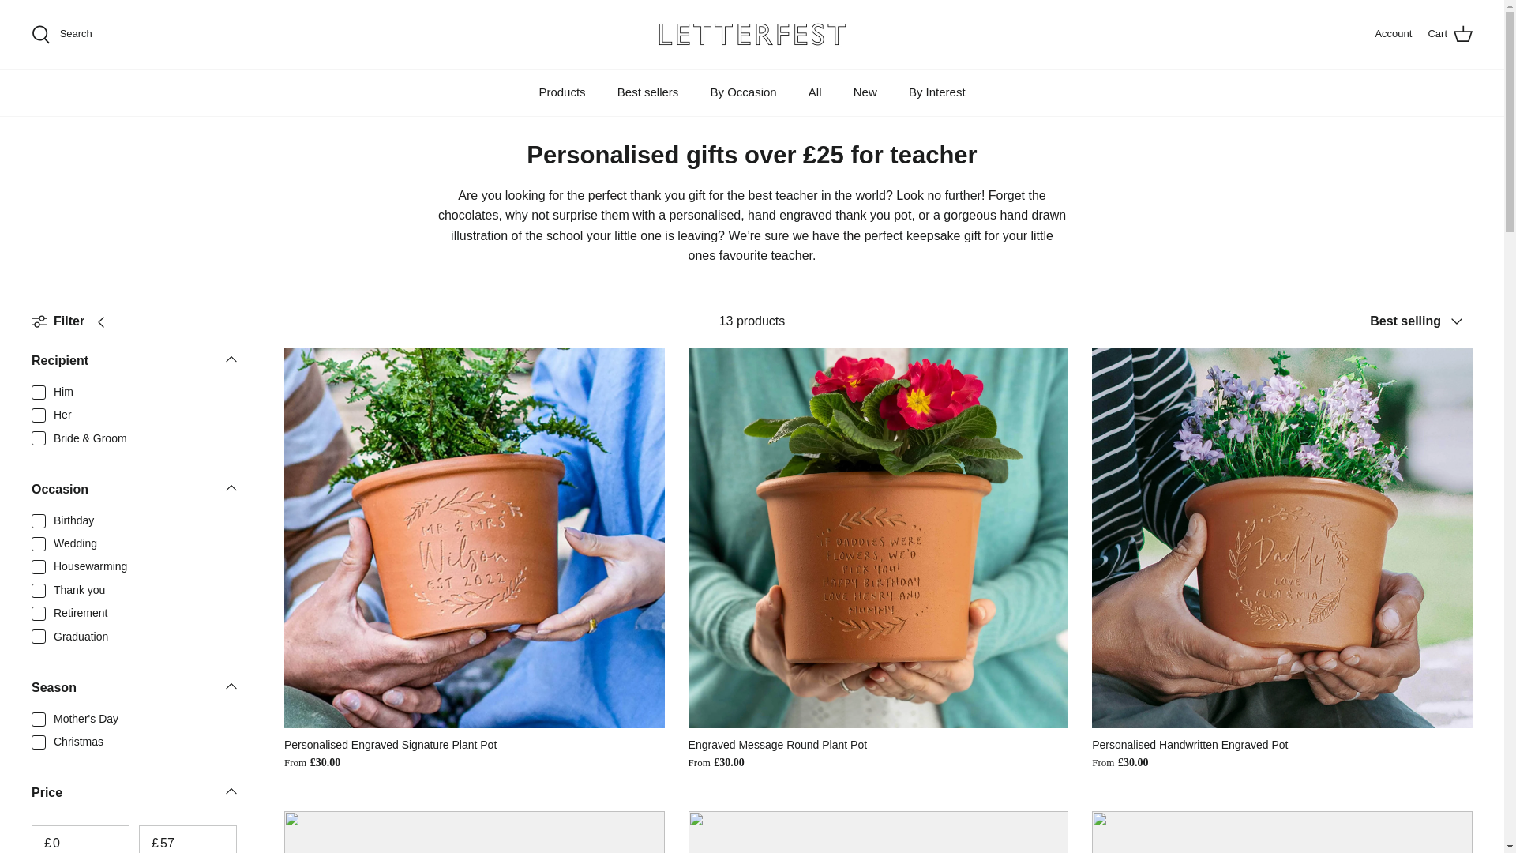 This screenshot has height=853, width=1516. What do you see at coordinates (134, 366) in the screenshot?
I see `Search` at bounding box center [134, 366].